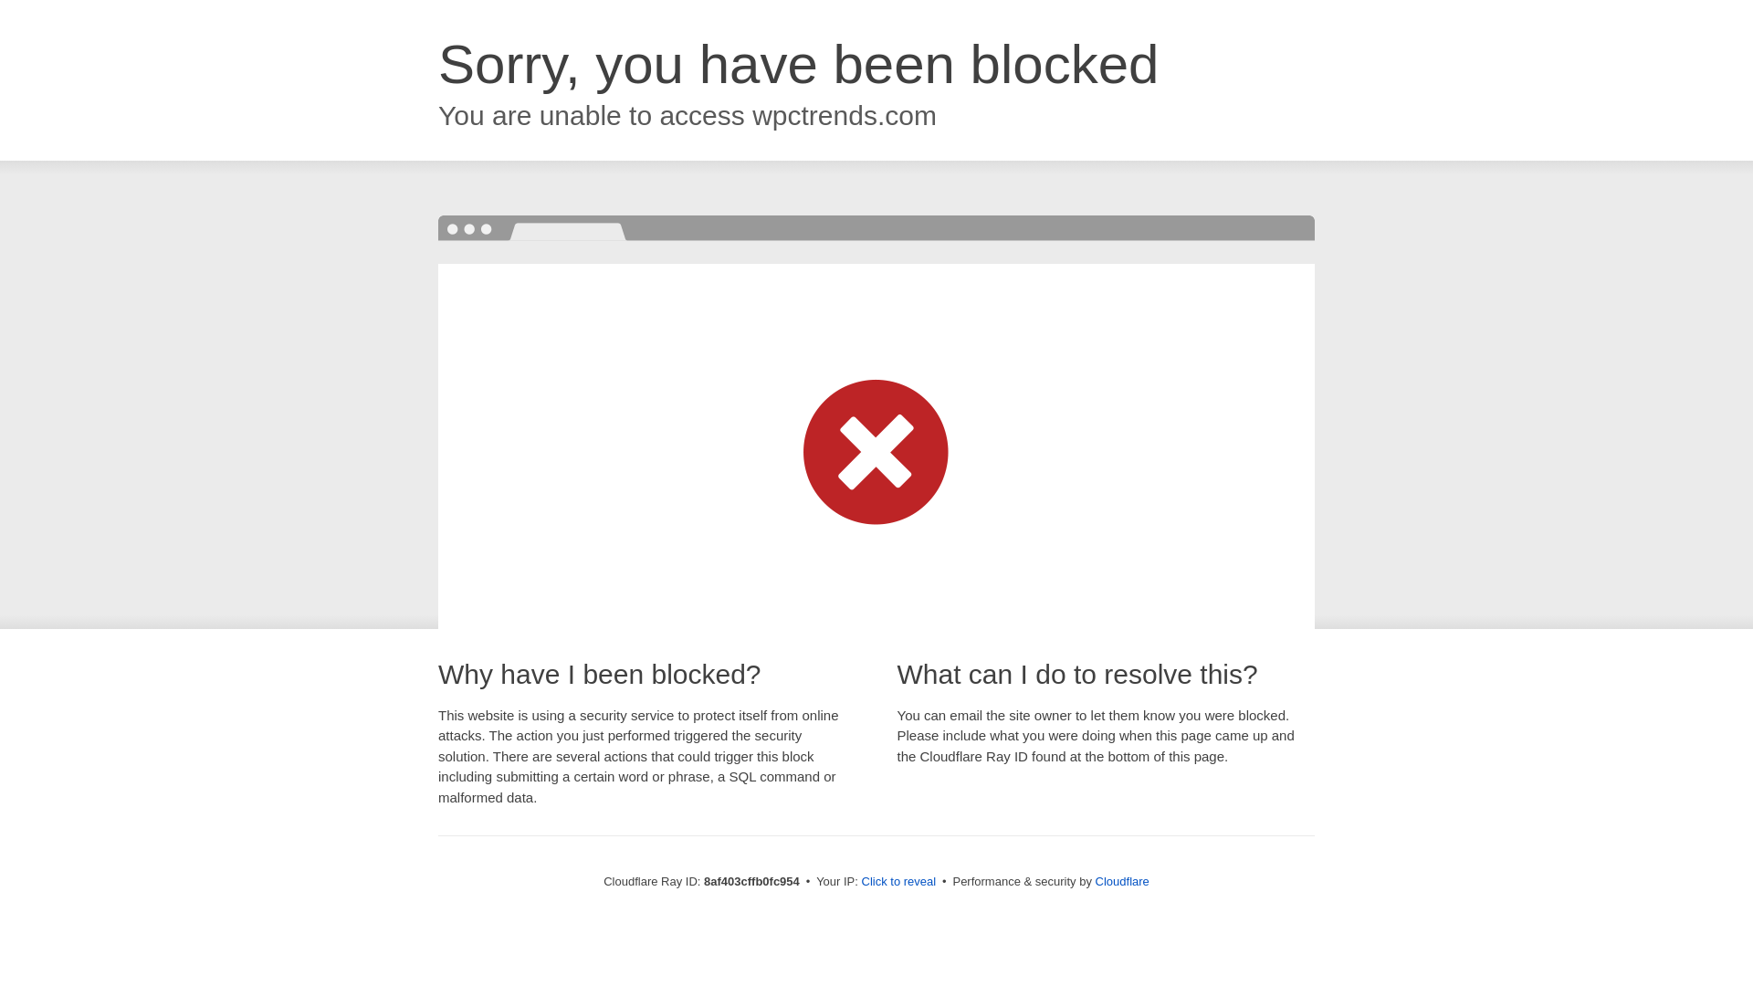 The width and height of the screenshot is (1753, 986). What do you see at coordinates (898, 882) in the screenshot?
I see `Click to reveal` at bounding box center [898, 882].